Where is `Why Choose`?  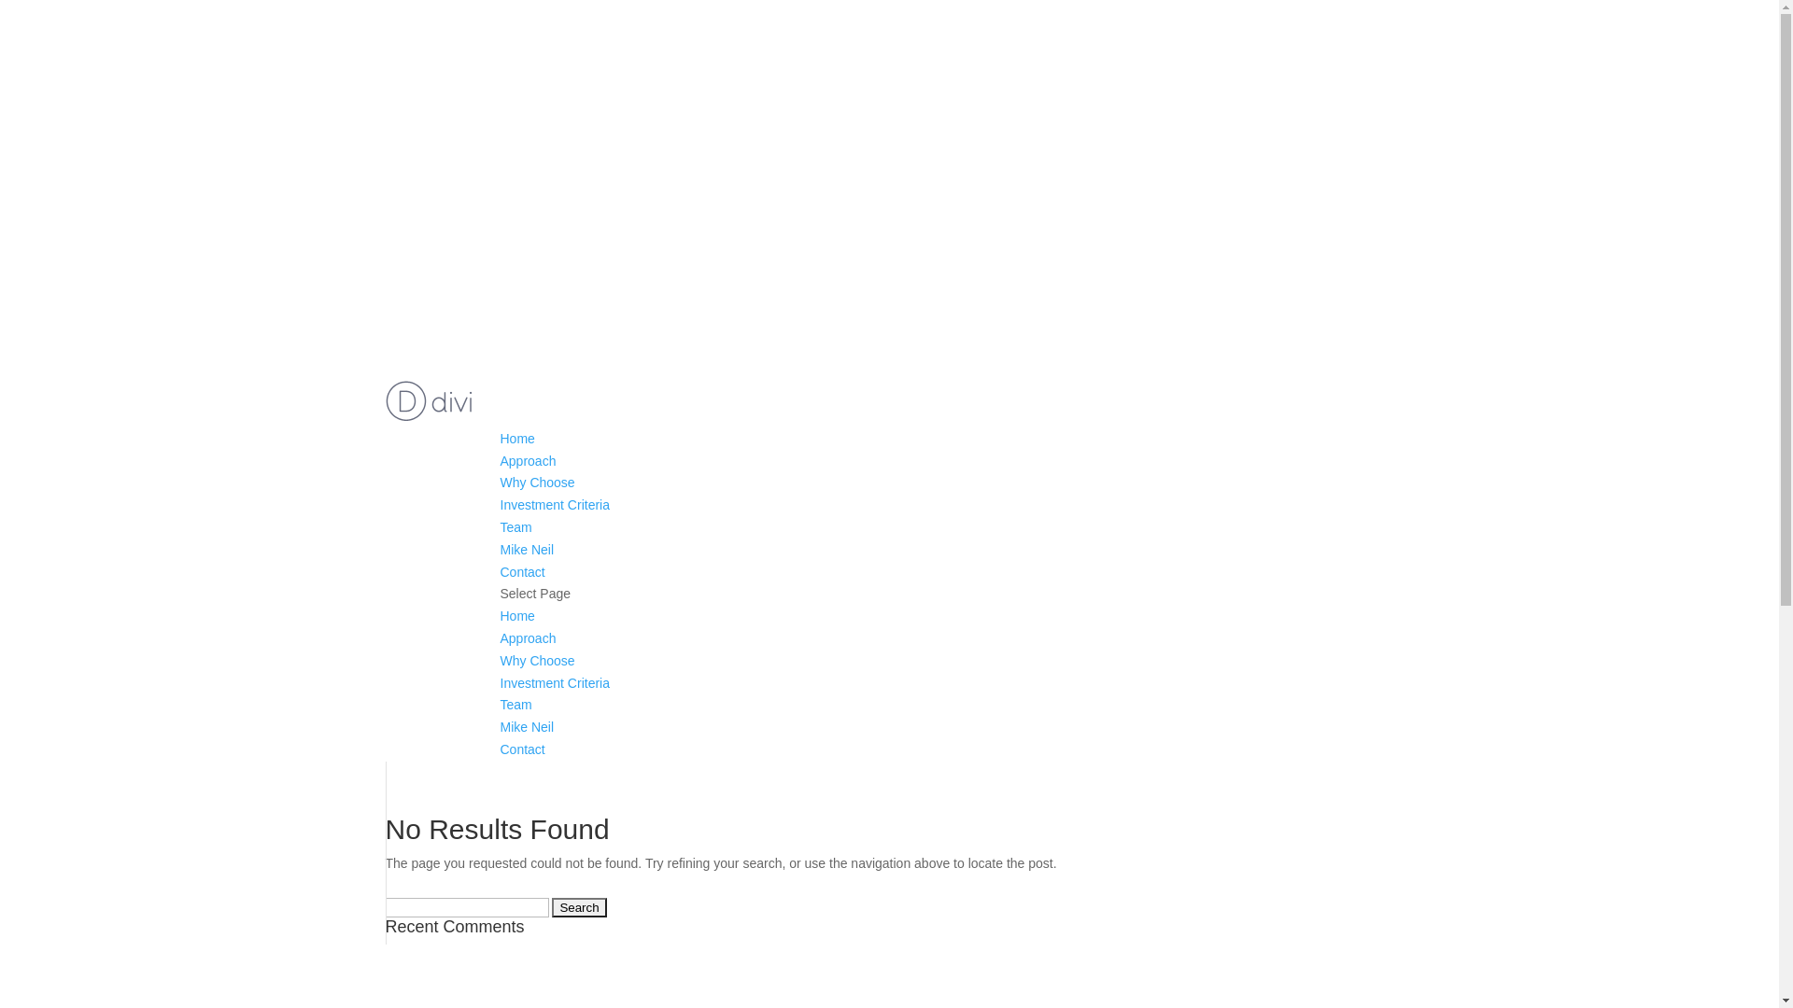 Why Choose is located at coordinates (538, 661).